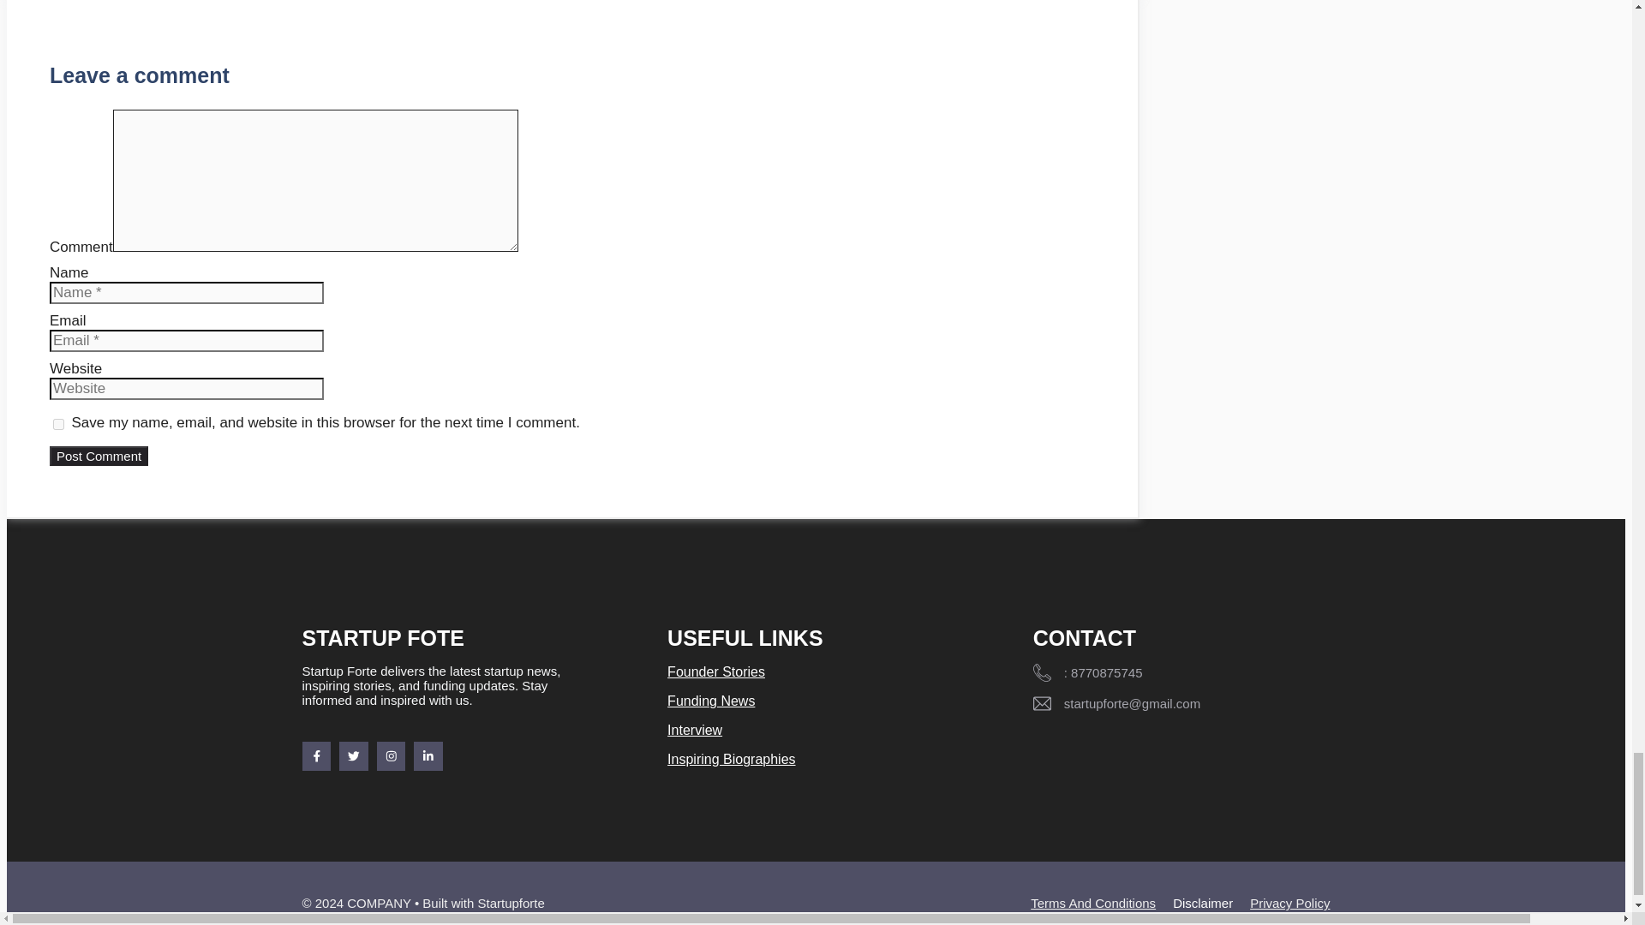 The height and width of the screenshot is (925, 1645). I want to click on yes, so click(58, 425).